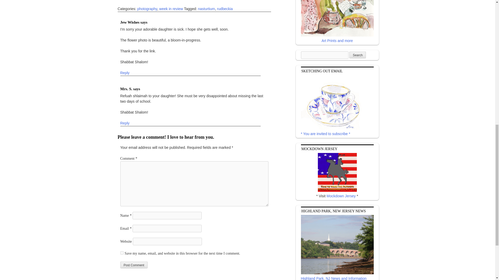 The height and width of the screenshot is (280, 499). What do you see at coordinates (225, 9) in the screenshot?
I see `View all posts tagged rudbeckia` at bounding box center [225, 9].